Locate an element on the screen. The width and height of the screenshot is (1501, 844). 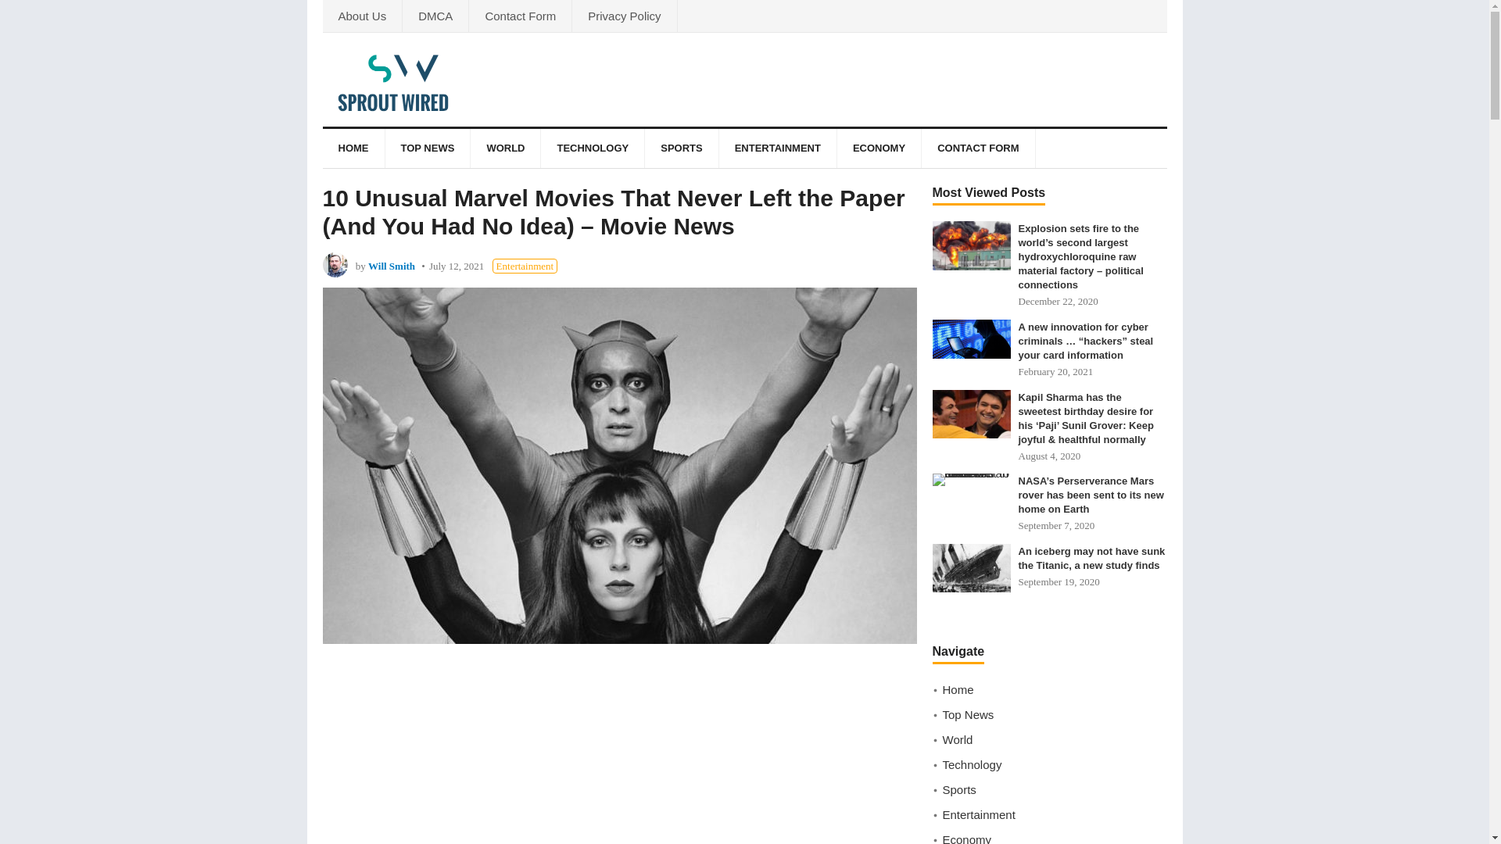
Advertisement is located at coordinates (619, 755).